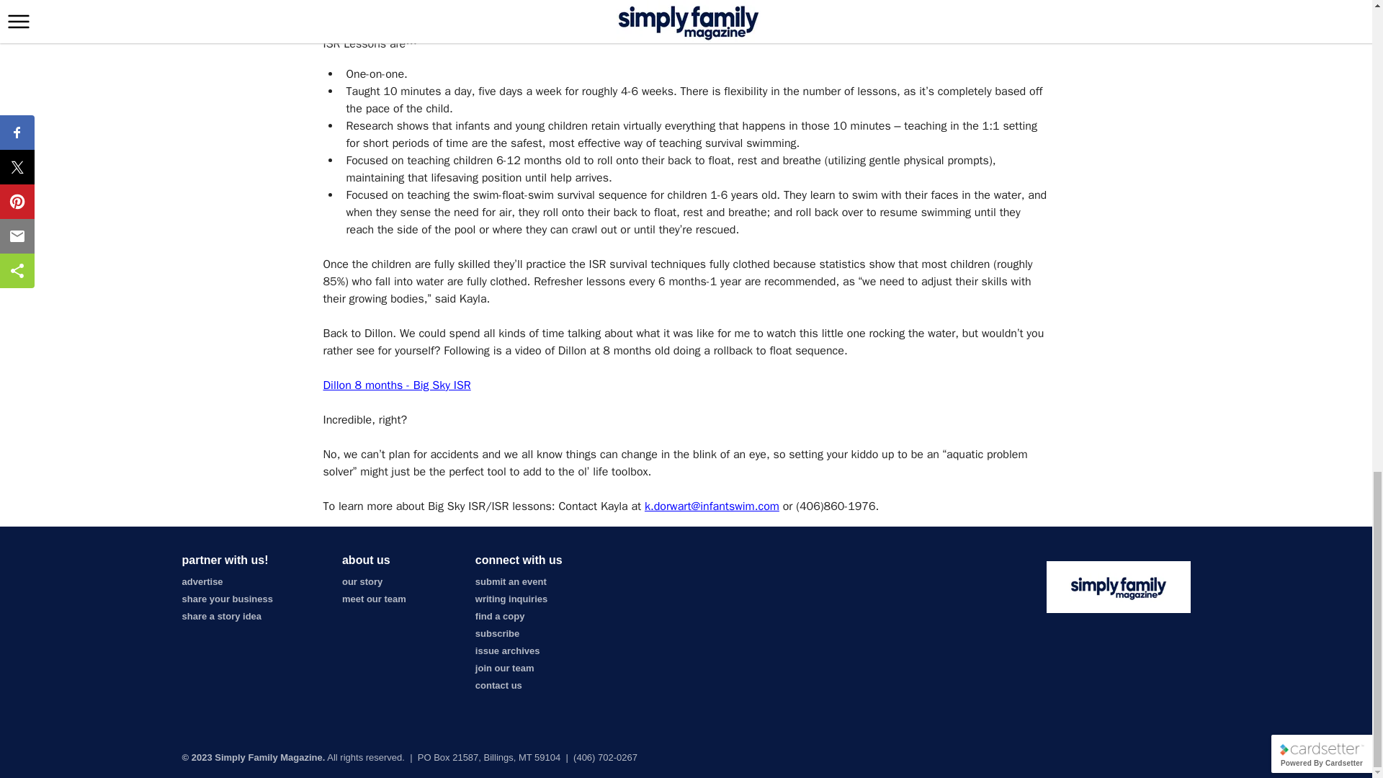 The image size is (1383, 778). What do you see at coordinates (362, 582) in the screenshot?
I see `our story` at bounding box center [362, 582].